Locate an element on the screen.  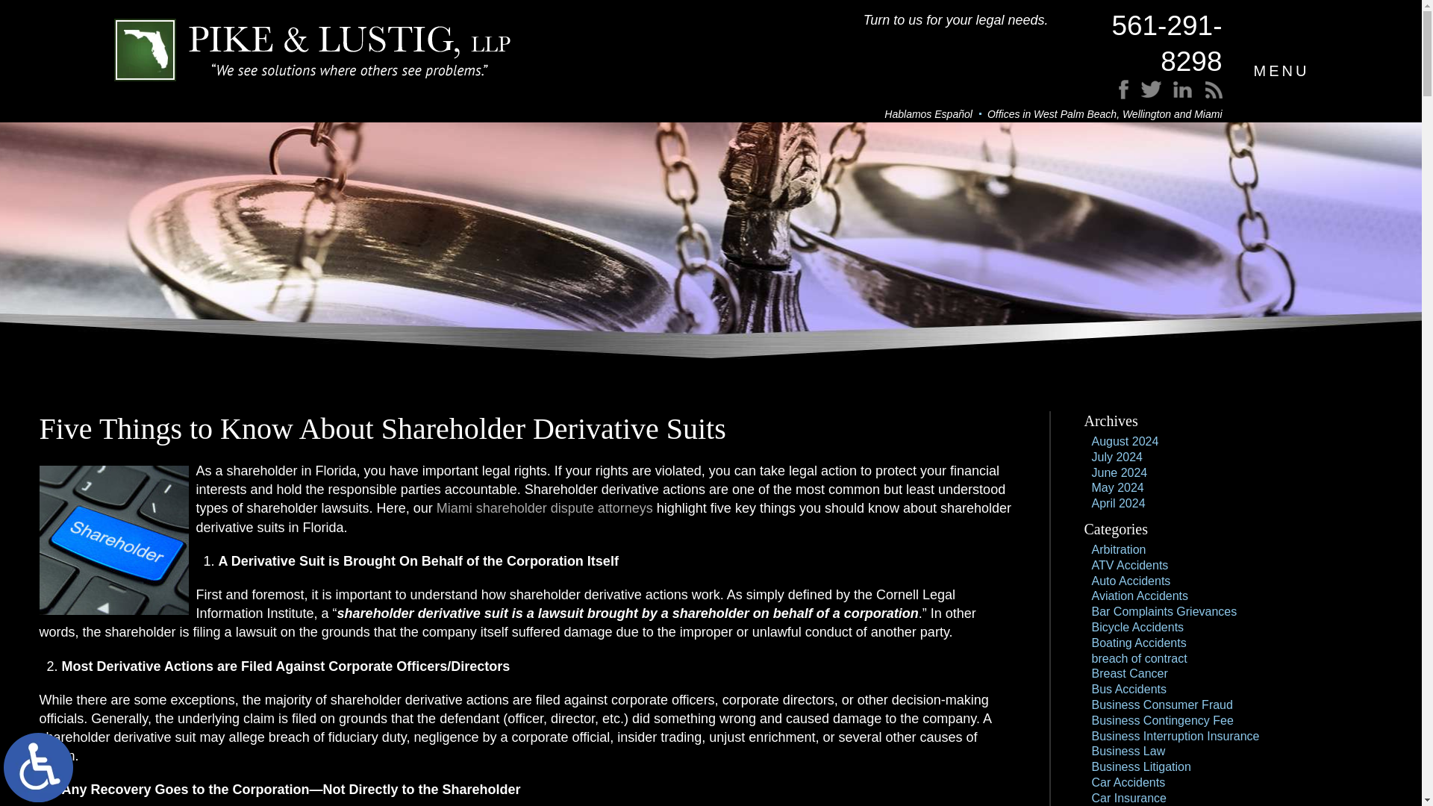
LinkedIn is located at coordinates (1175, 99).